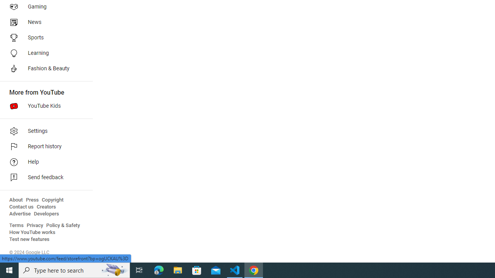 Image resolution: width=495 pixels, height=278 pixels. I want to click on Press, so click(32, 200).